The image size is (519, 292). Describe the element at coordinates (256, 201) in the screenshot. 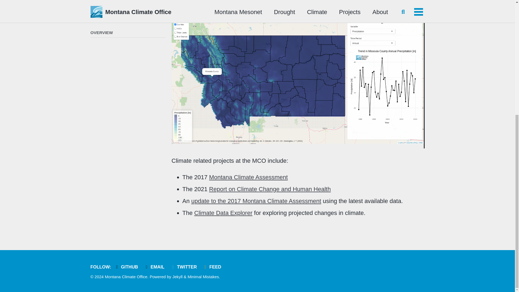

I see `update to the 2017 Montana Climate Assessment` at that location.